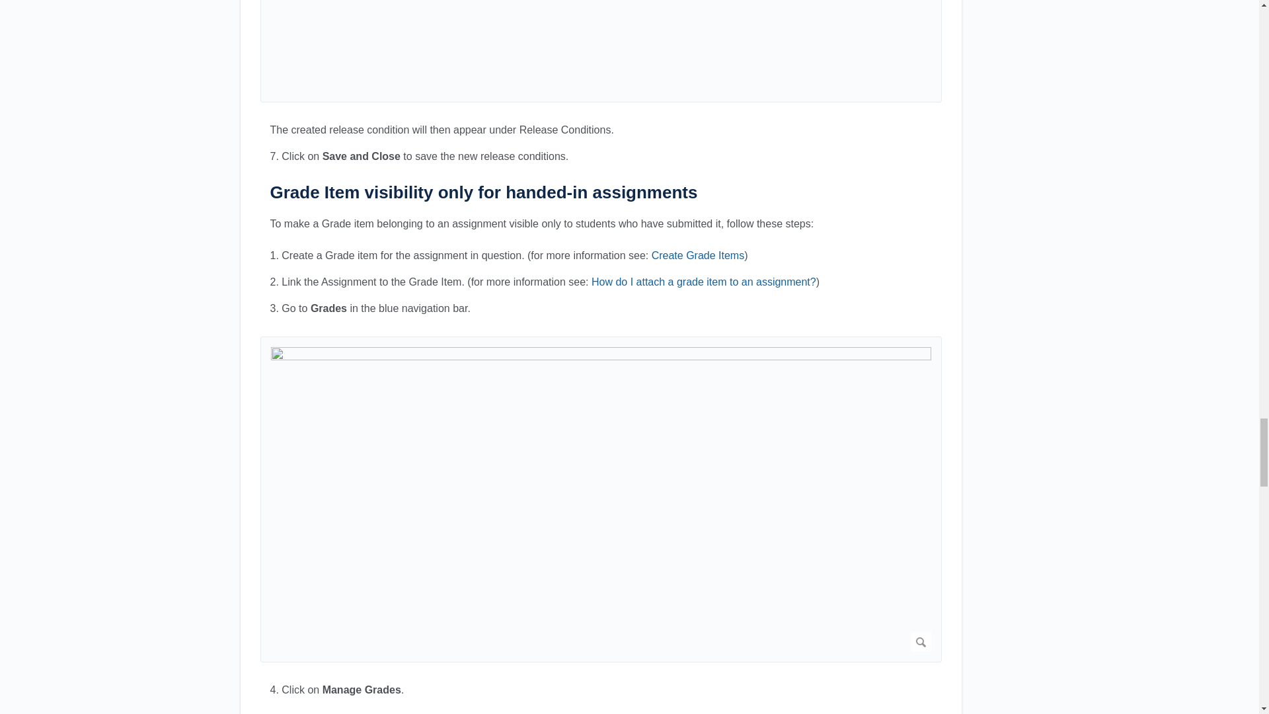  What do you see at coordinates (703, 282) in the screenshot?
I see `How do I attach a grade item to an assignment?` at bounding box center [703, 282].